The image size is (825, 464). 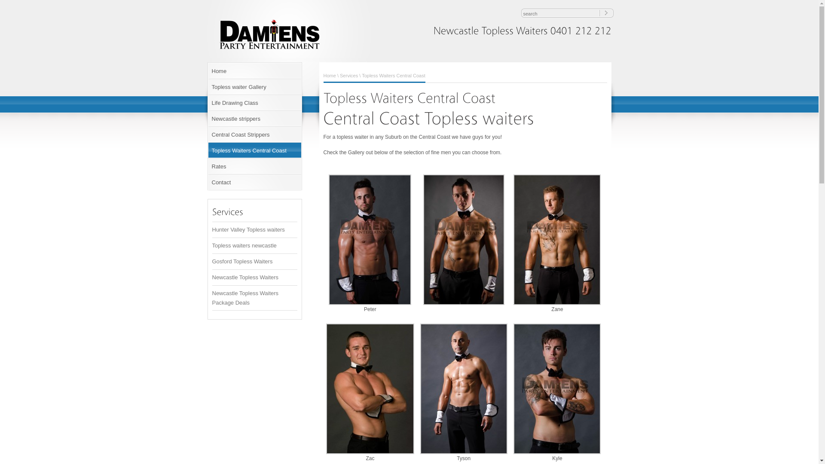 I want to click on Newcastle Topless Waiters Package Deals, so click(x=245, y=298).